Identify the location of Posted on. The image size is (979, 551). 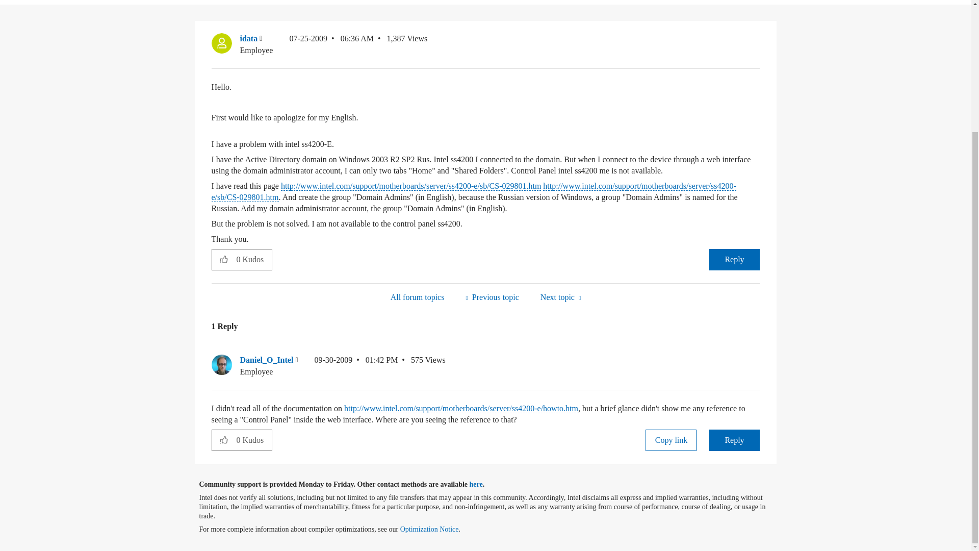
(331, 44).